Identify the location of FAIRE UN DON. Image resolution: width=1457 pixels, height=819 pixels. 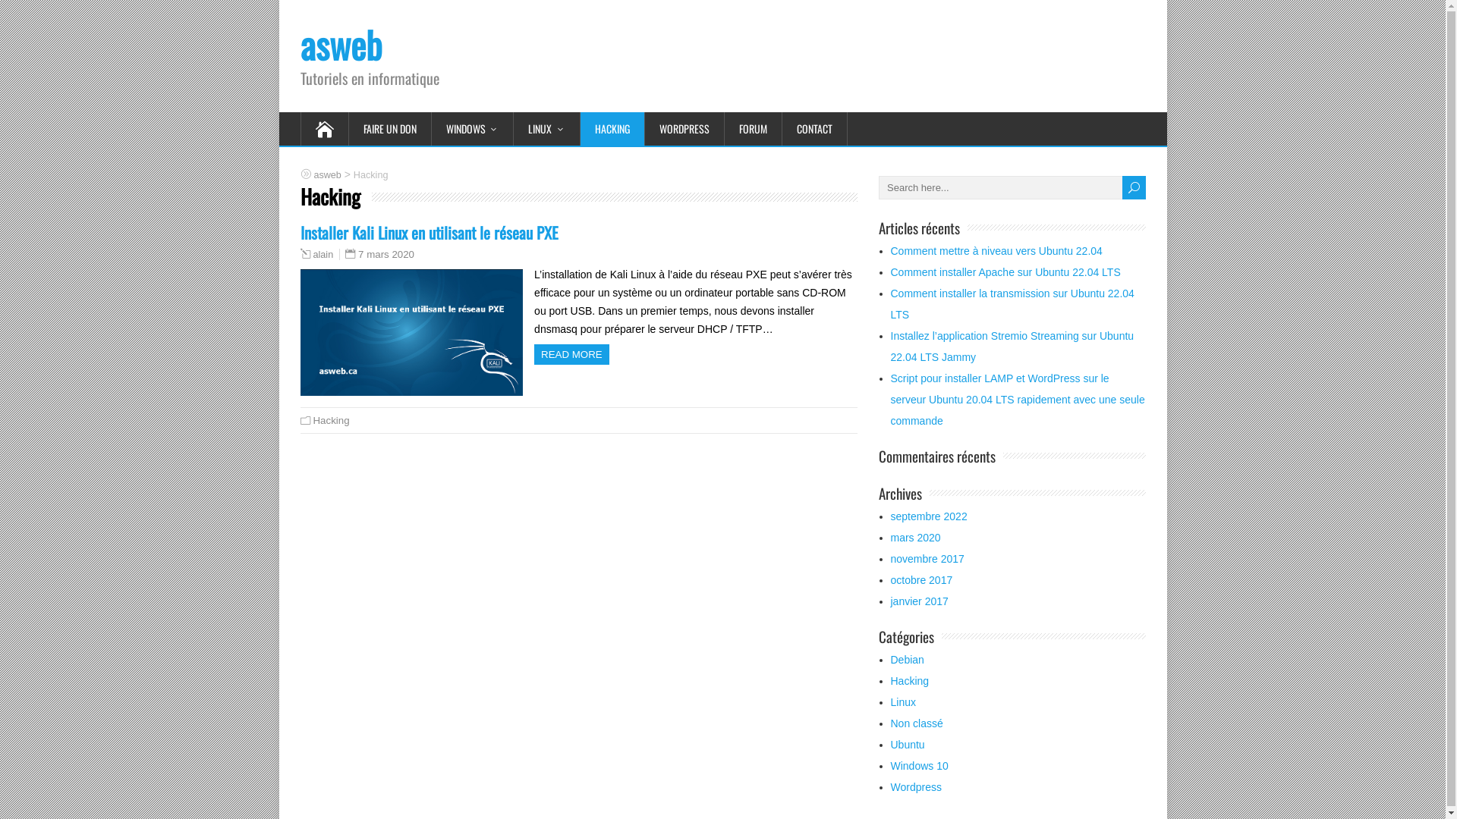
(390, 129).